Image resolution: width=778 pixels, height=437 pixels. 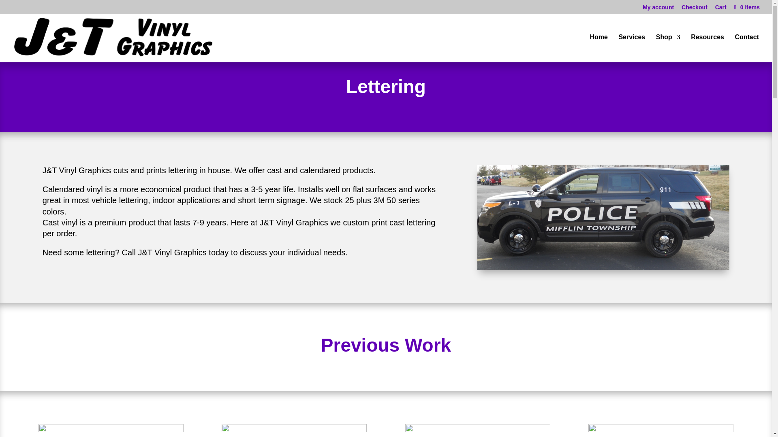 I want to click on Lettering 010, so click(x=660, y=430).